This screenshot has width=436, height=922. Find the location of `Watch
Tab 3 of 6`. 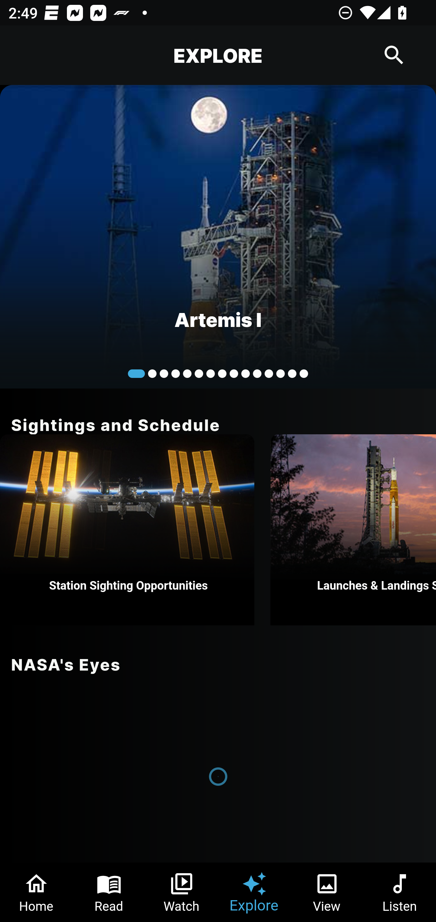

Watch
Tab 3 of 6 is located at coordinates (182, 892).